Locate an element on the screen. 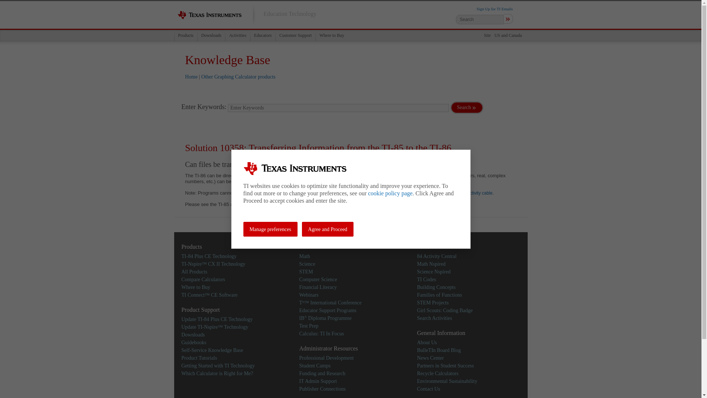  Sign Up for TI Emails is located at coordinates (495, 9).